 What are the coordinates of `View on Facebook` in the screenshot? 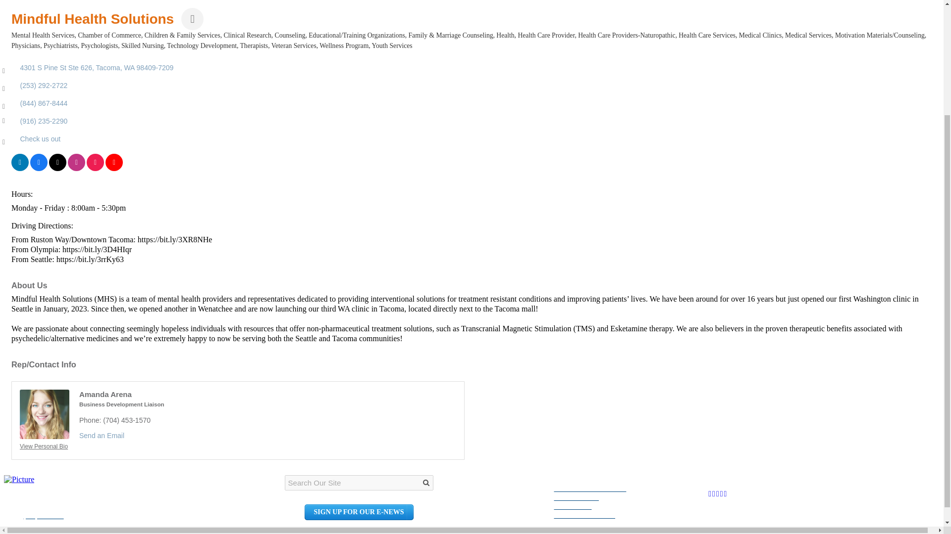 It's located at (39, 168).